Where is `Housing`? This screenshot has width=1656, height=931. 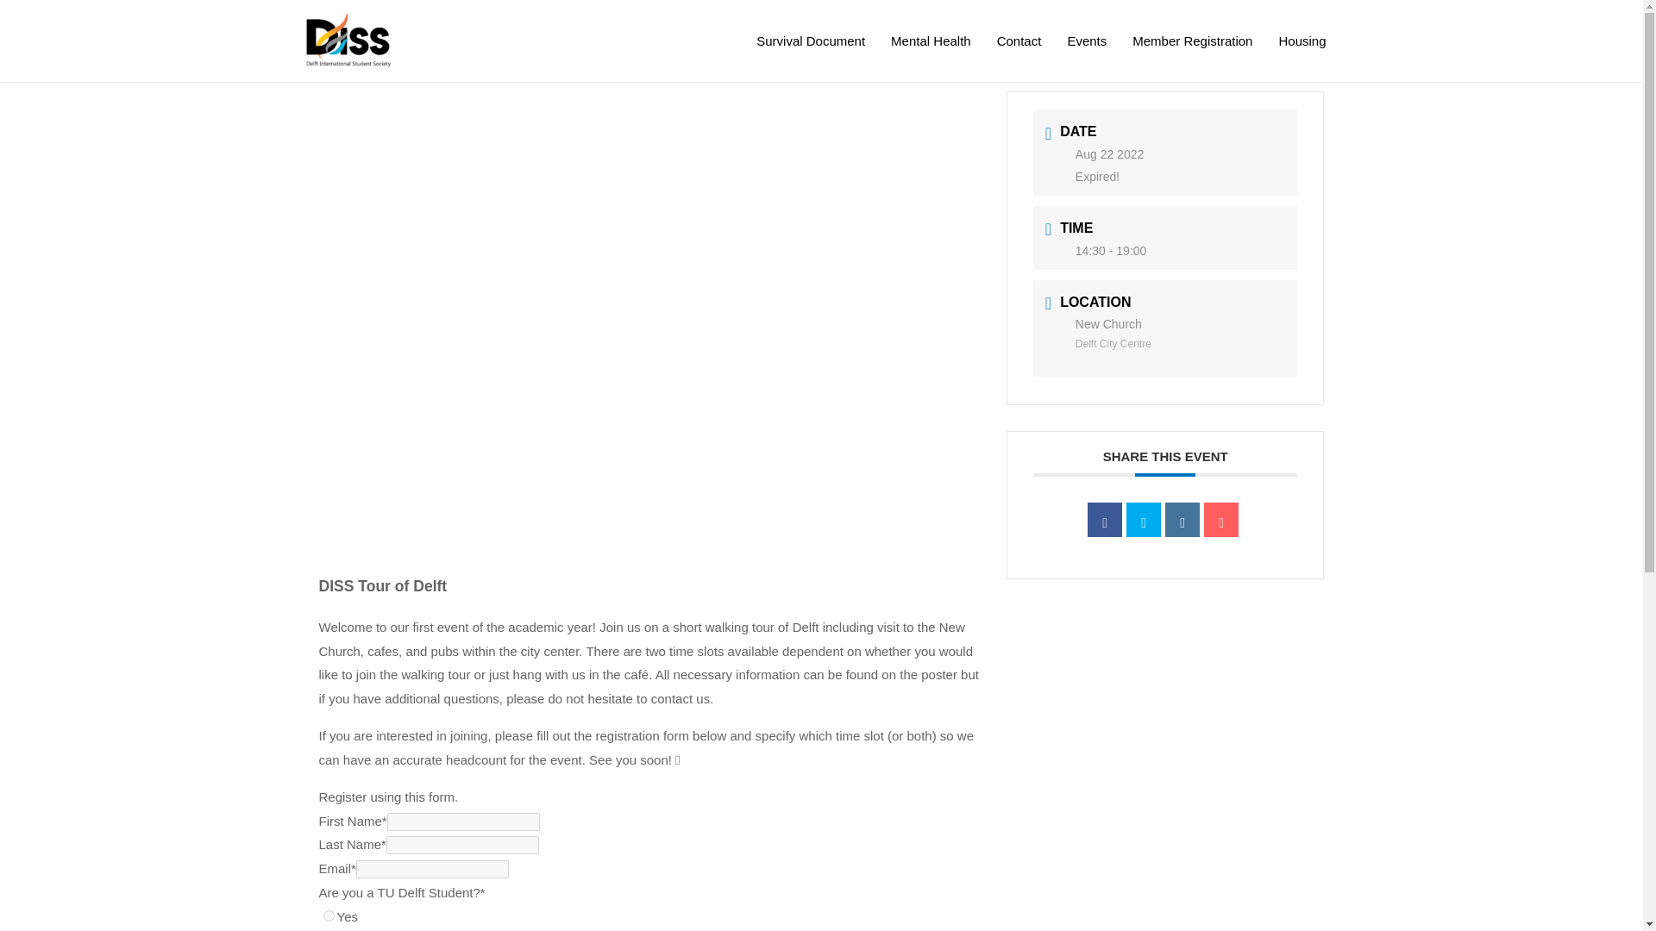
Housing is located at coordinates (1301, 41).